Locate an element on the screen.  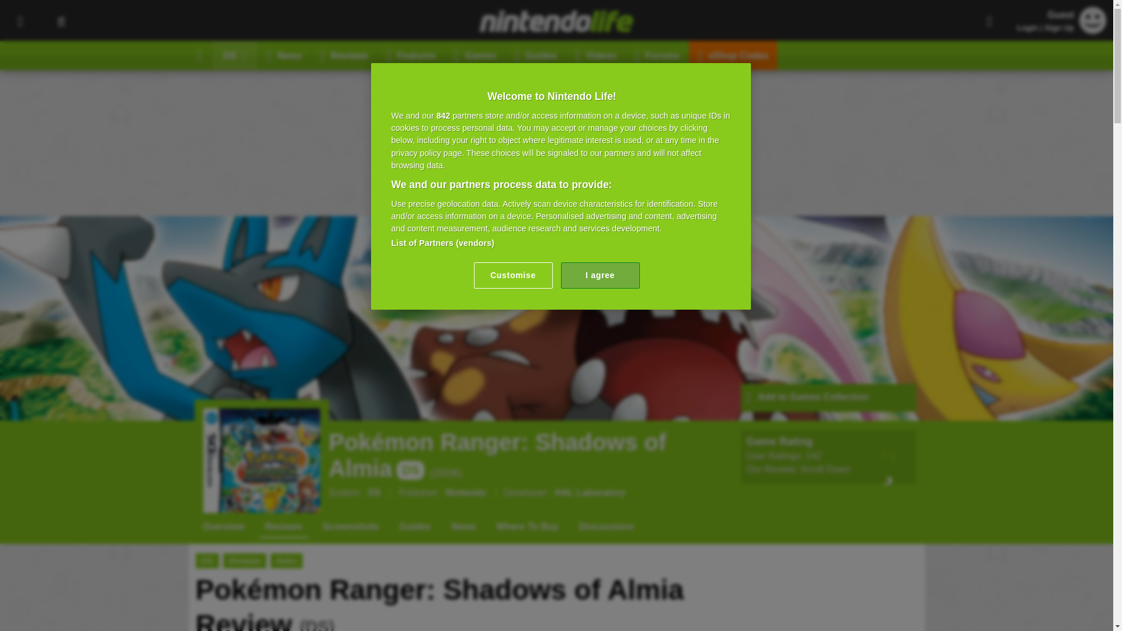
Guest is located at coordinates (1093, 30).